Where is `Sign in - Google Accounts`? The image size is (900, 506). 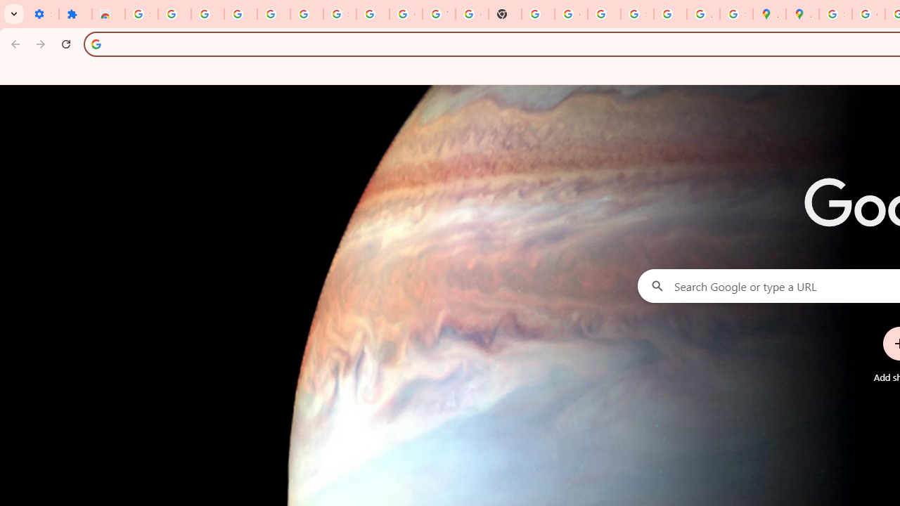 Sign in - Google Accounts is located at coordinates (339, 14).